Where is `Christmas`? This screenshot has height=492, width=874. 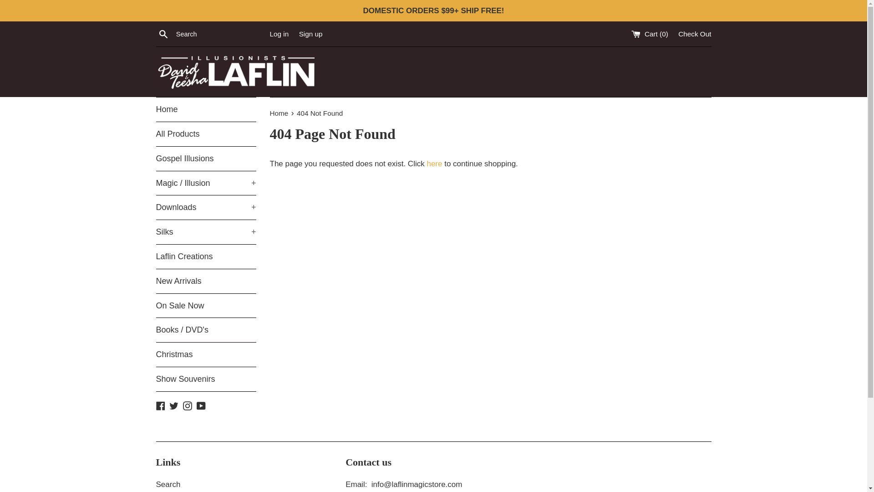
Christmas is located at coordinates (206, 354).